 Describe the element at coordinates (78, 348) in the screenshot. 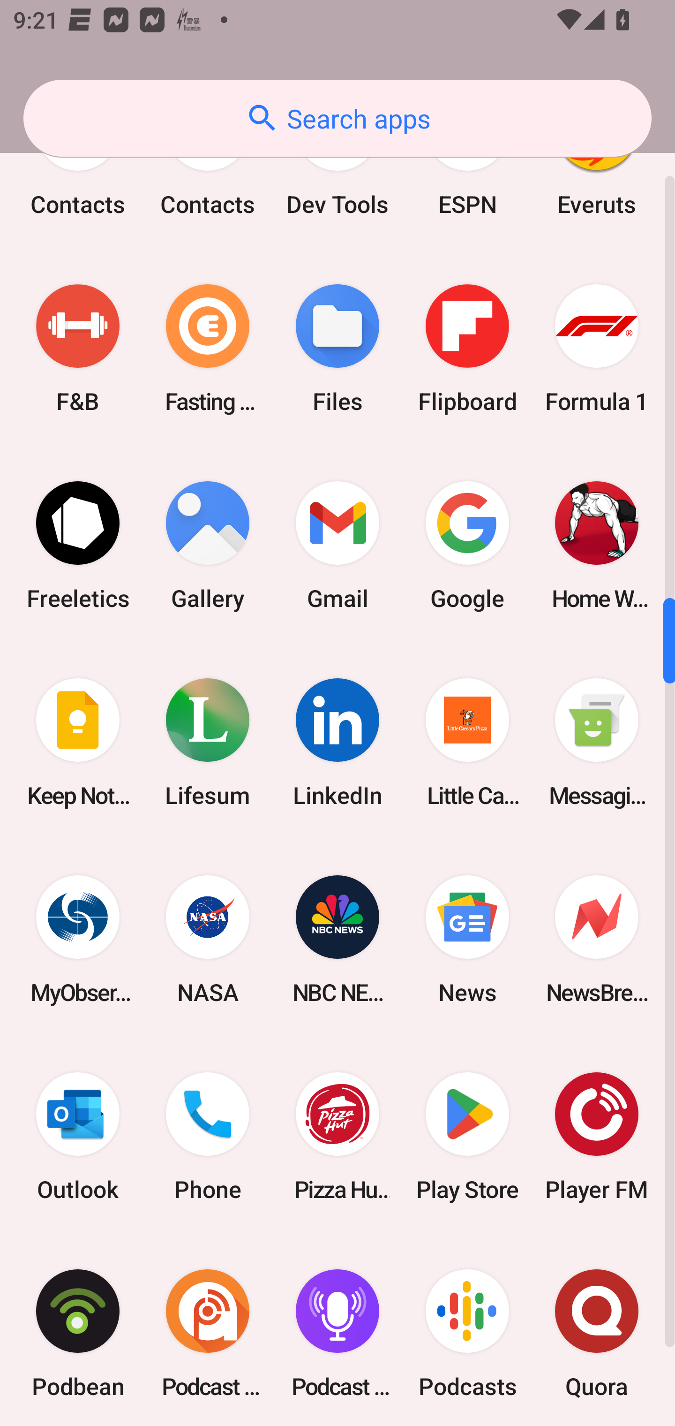

I see `F&B` at that location.